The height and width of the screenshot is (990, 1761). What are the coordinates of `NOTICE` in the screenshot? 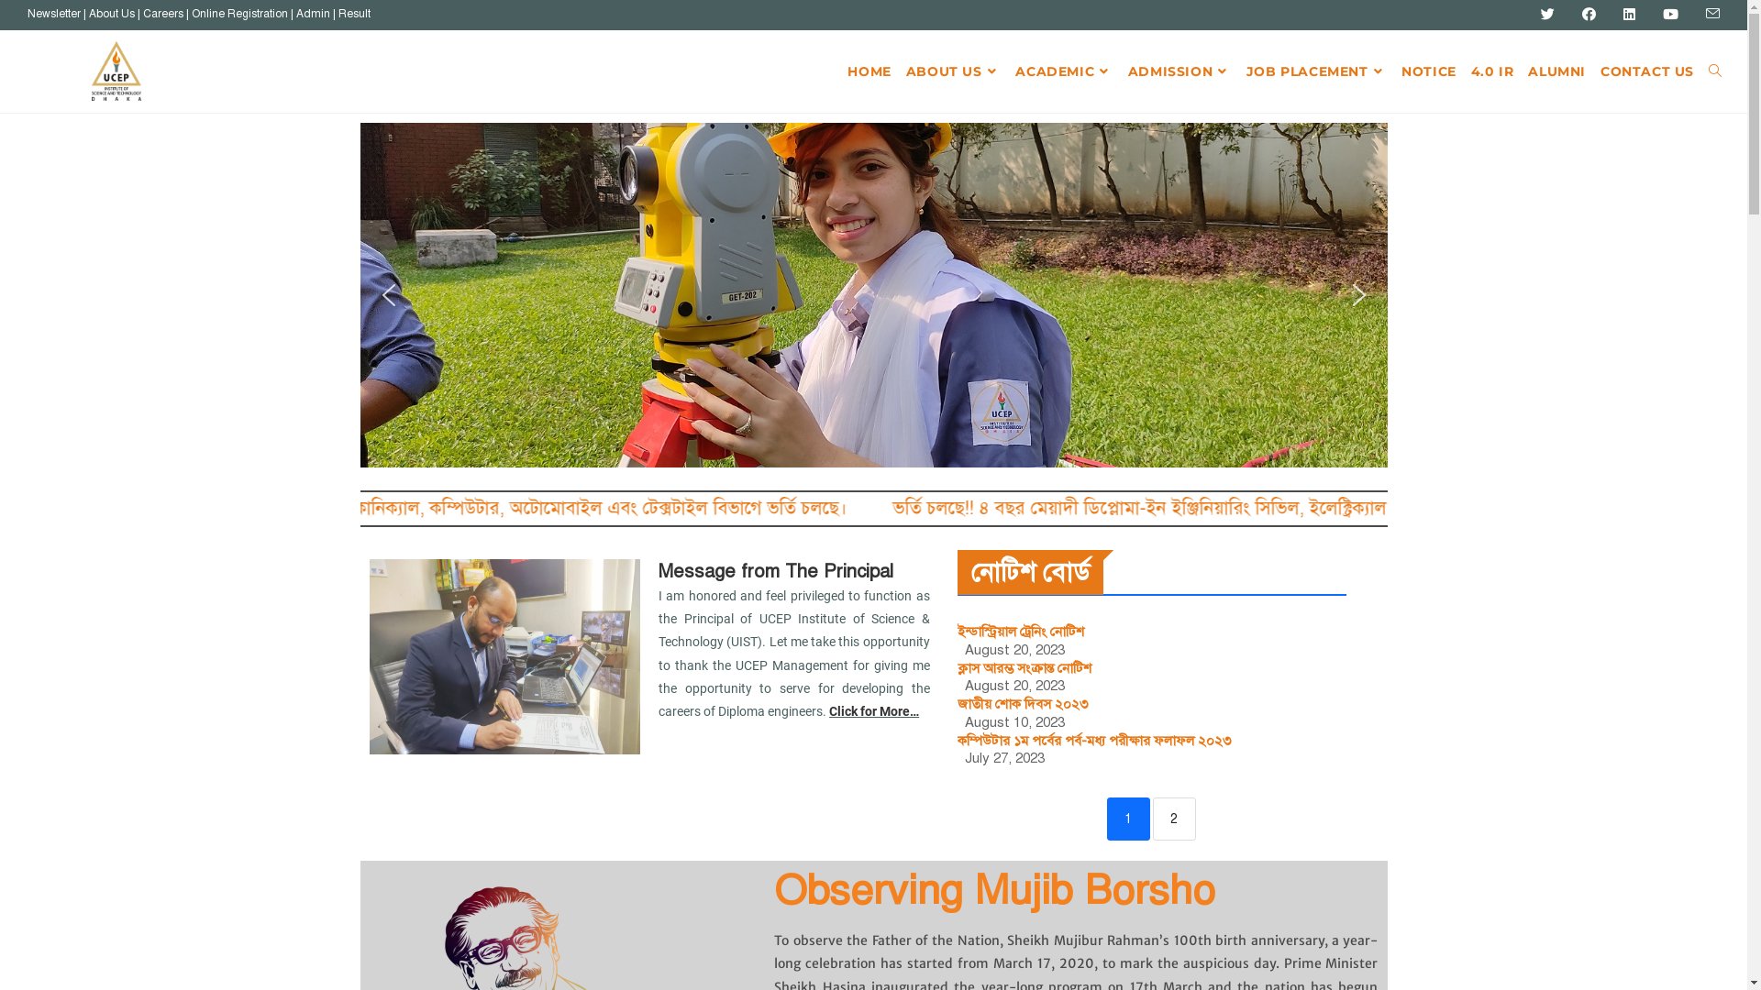 It's located at (1429, 71).